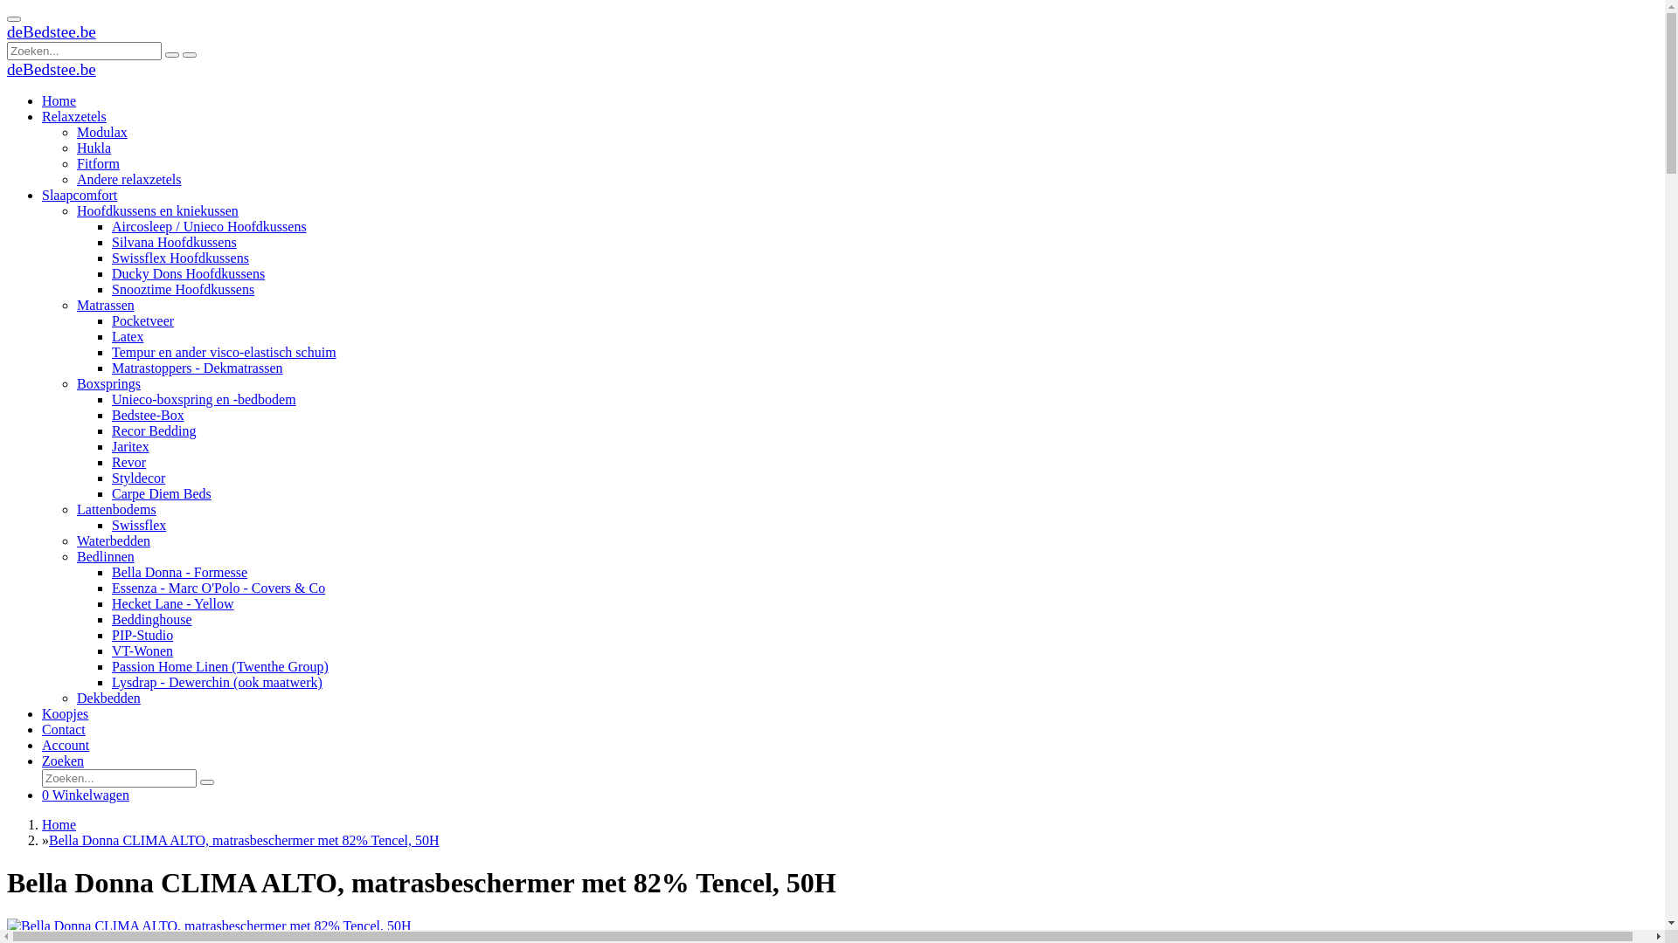 The height and width of the screenshot is (943, 1678). What do you see at coordinates (173, 604) in the screenshot?
I see `Hecket Lane - Yellow` at bounding box center [173, 604].